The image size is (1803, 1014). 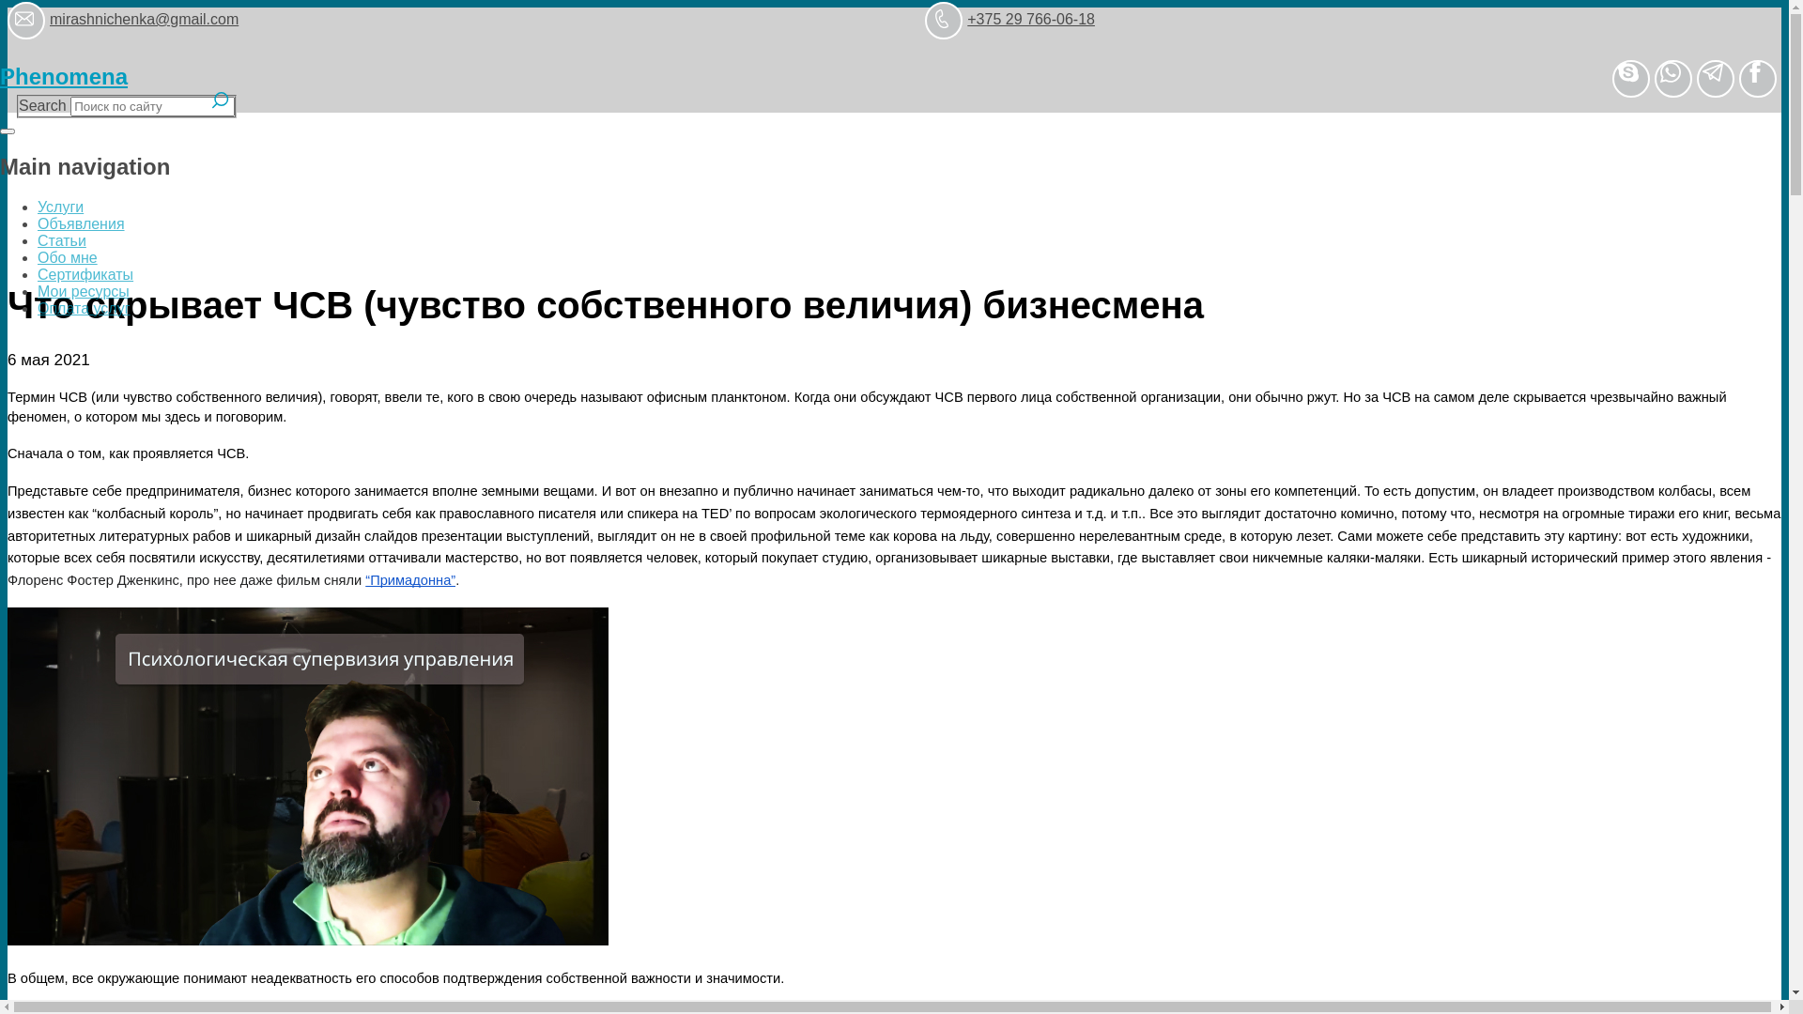 What do you see at coordinates (64, 77) in the screenshot?
I see `Phenomena` at bounding box center [64, 77].